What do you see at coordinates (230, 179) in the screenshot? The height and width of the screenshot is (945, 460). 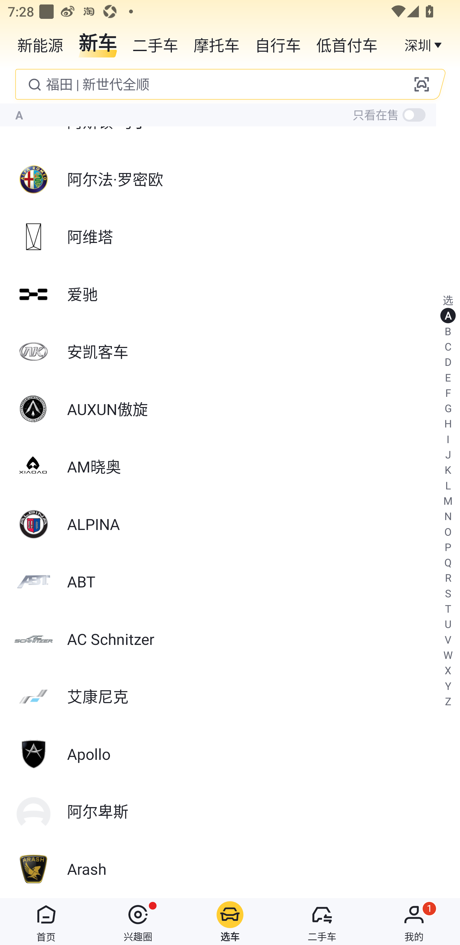 I see `阿尔法·罗密欧` at bounding box center [230, 179].